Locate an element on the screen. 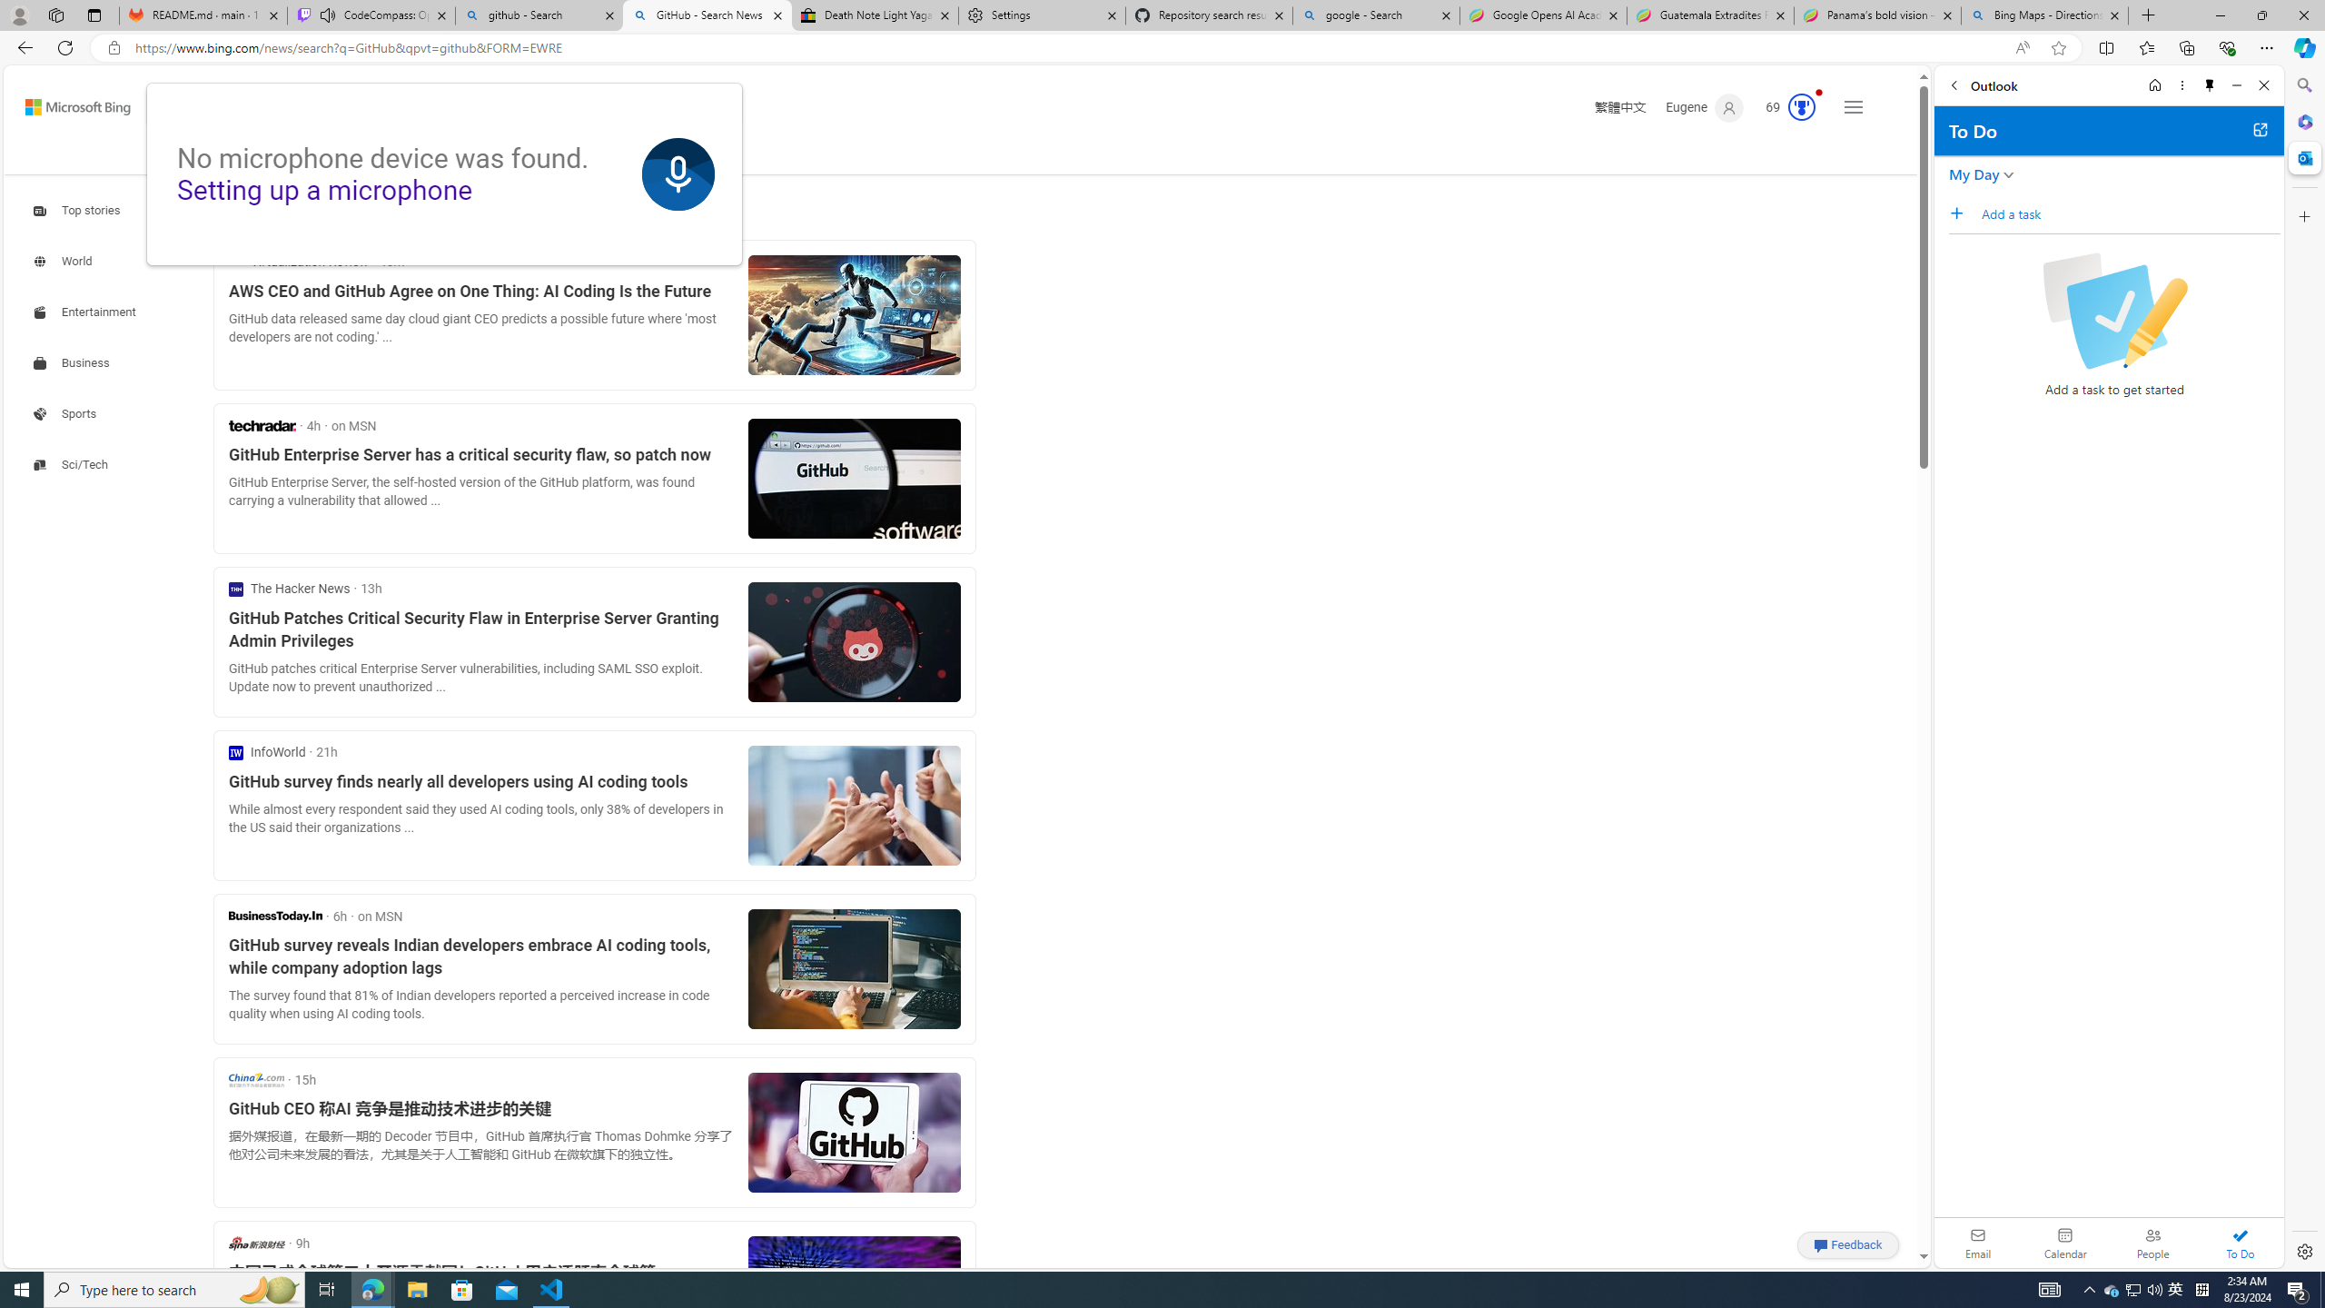 The width and height of the screenshot is (2325, 1308). VIDEOS is located at coordinates (430, 154).